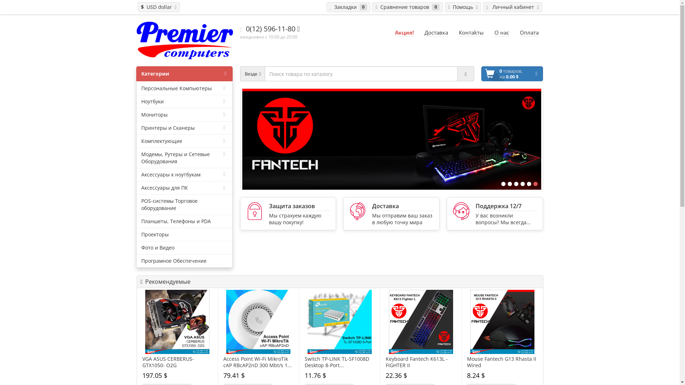 This screenshot has height=385, width=685. What do you see at coordinates (421, 322) in the screenshot?
I see `Keyboard Fantech K613L - FIGHTER II` at bounding box center [421, 322].